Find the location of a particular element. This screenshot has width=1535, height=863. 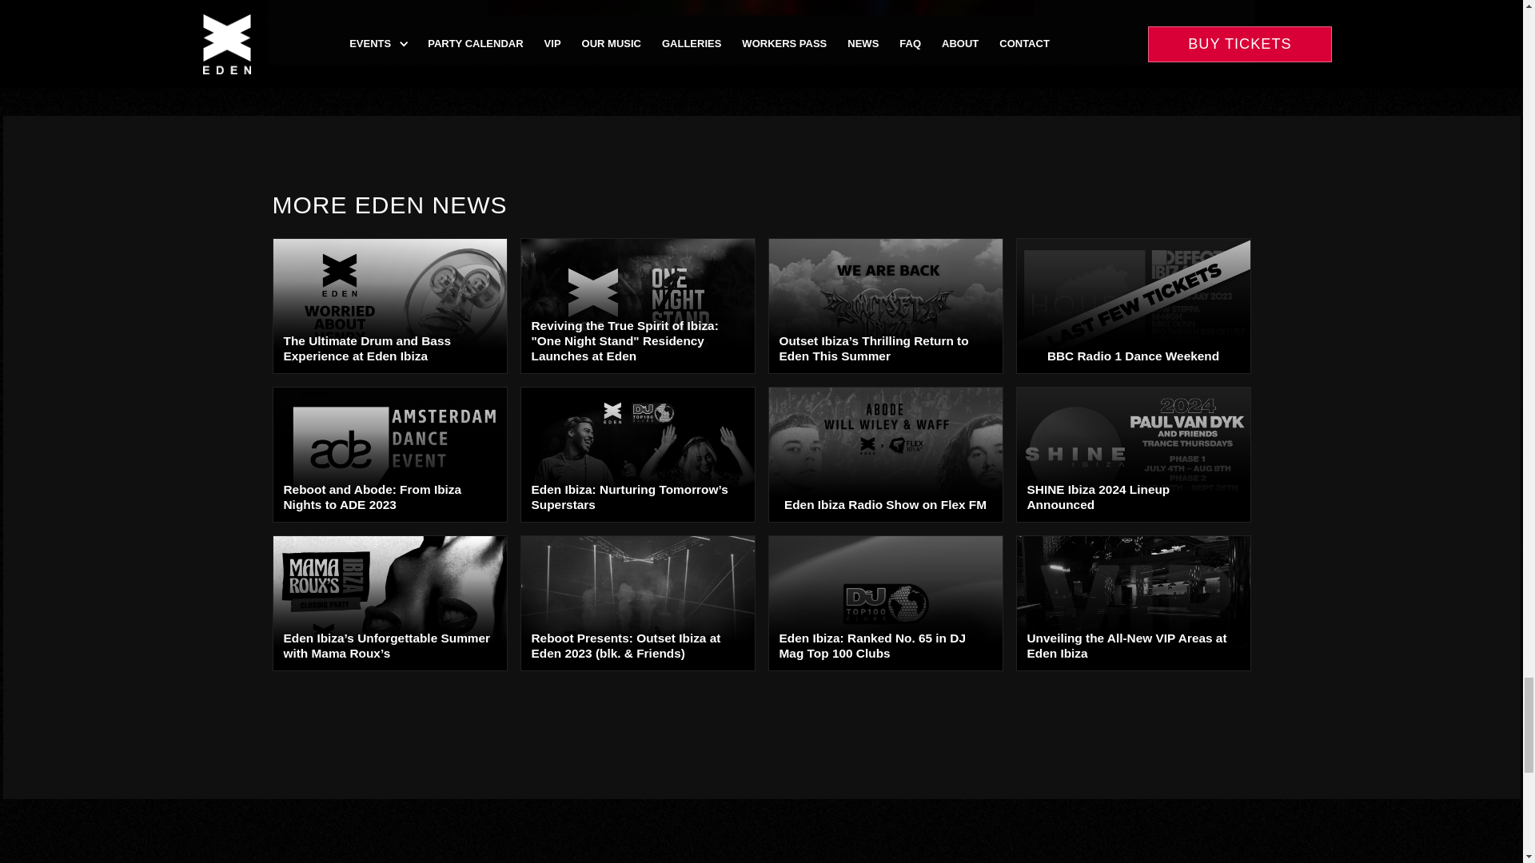

Eden Ibiza: Ranked No. 65 in DJ Mag Top 100 Clubs is located at coordinates (884, 603).